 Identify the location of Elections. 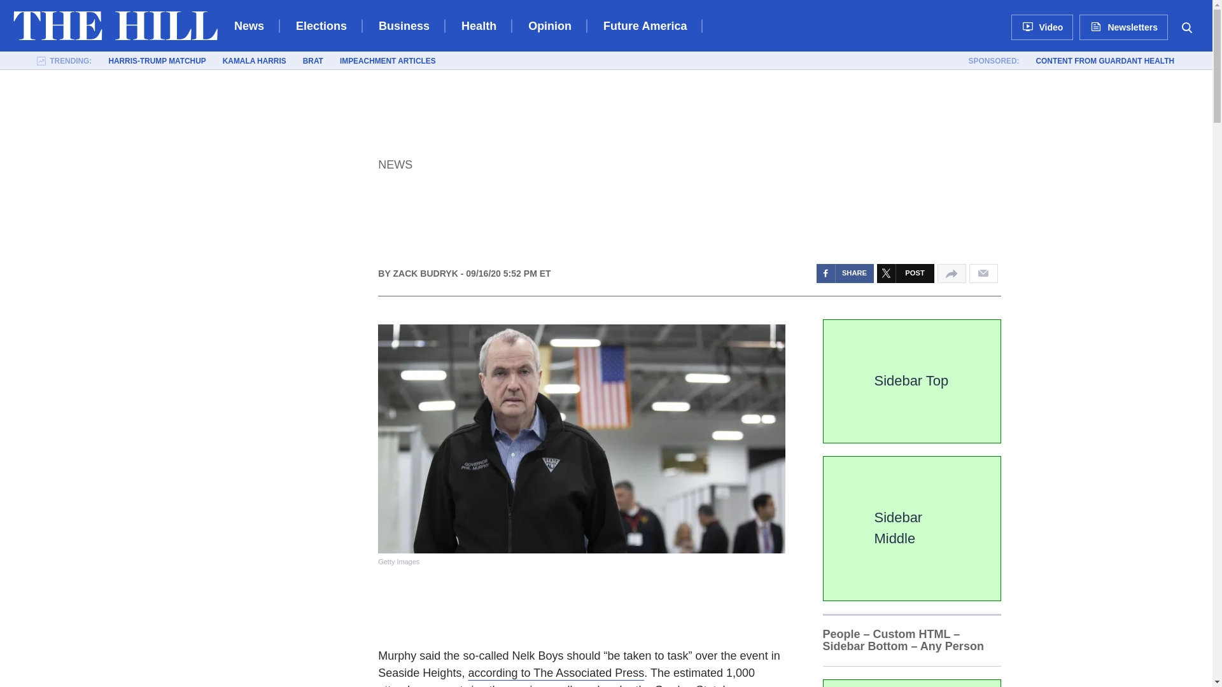
(321, 25).